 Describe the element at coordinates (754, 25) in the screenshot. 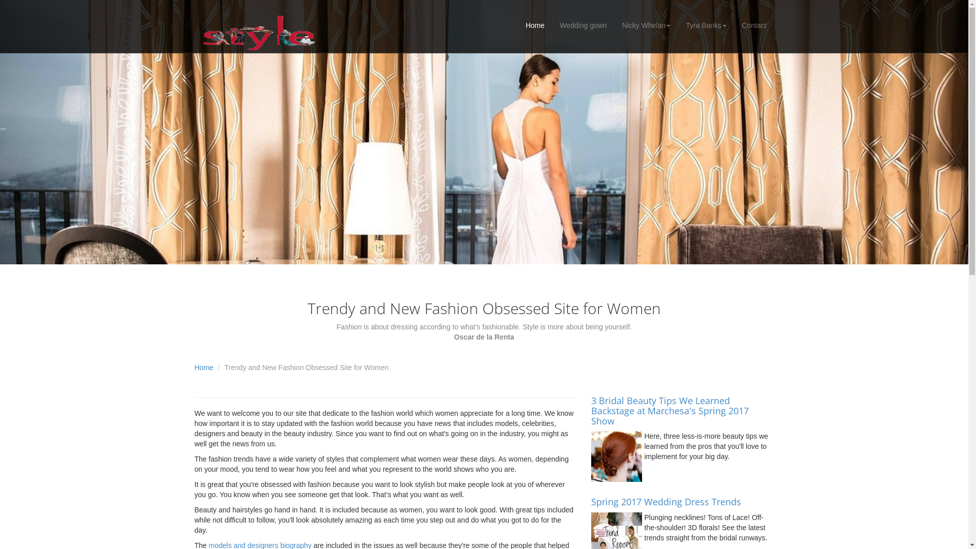

I see `Contact` at that location.